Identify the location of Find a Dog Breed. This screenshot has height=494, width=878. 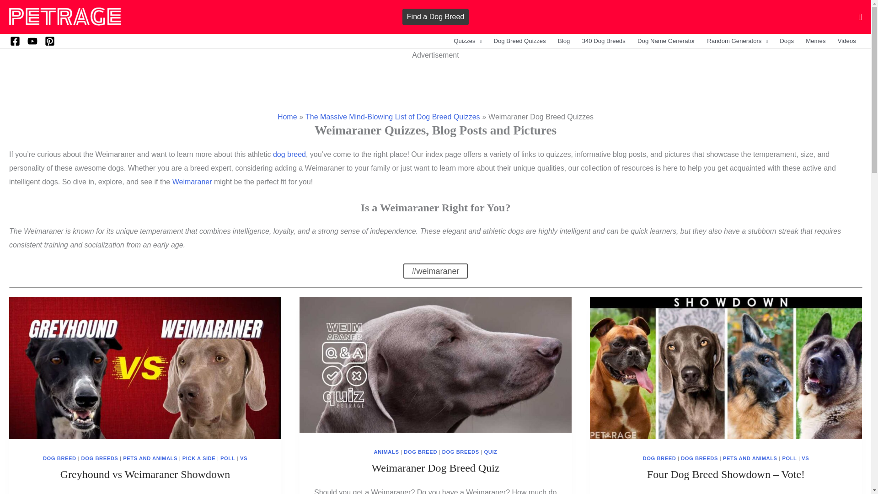
(435, 17).